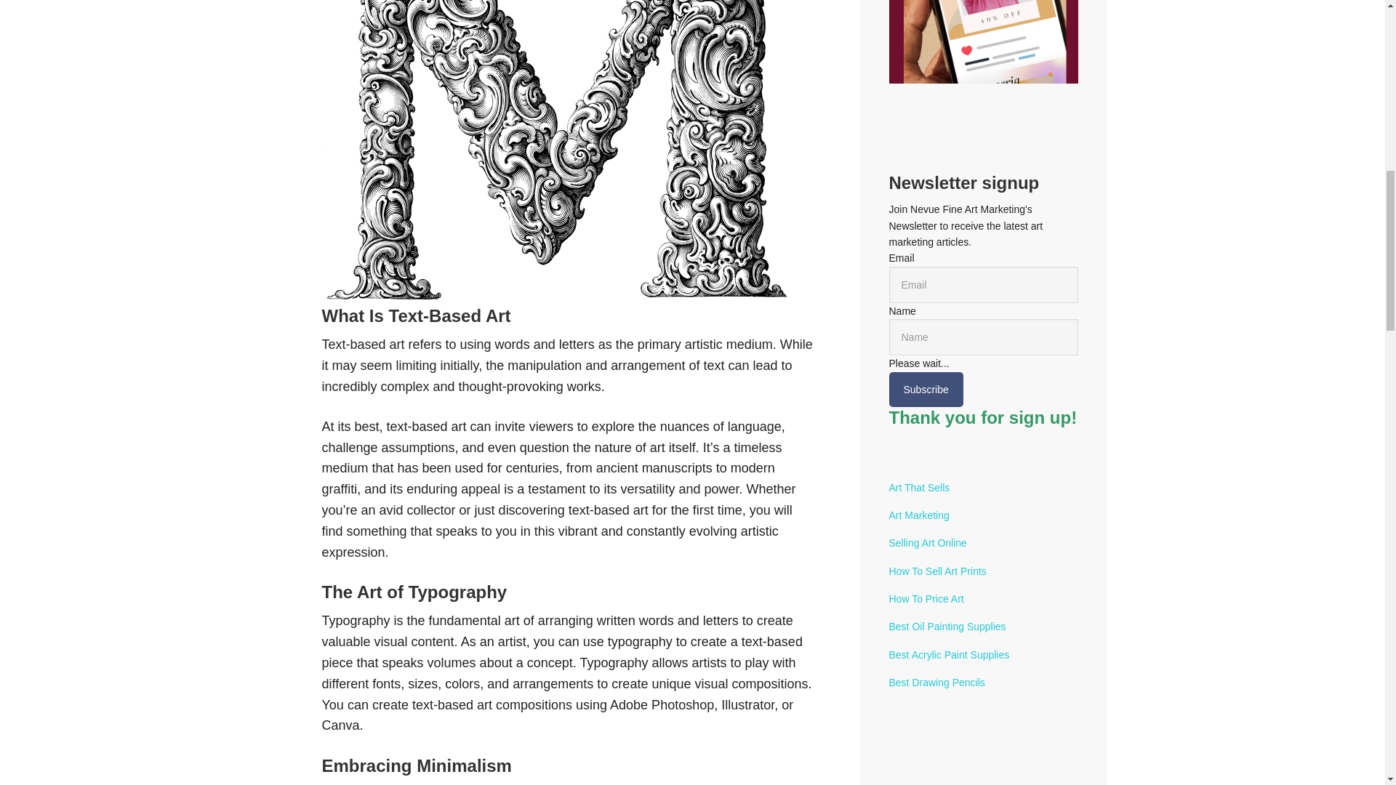  Describe the element at coordinates (936, 682) in the screenshot. I see `Best Drawing Pencils` at that location.